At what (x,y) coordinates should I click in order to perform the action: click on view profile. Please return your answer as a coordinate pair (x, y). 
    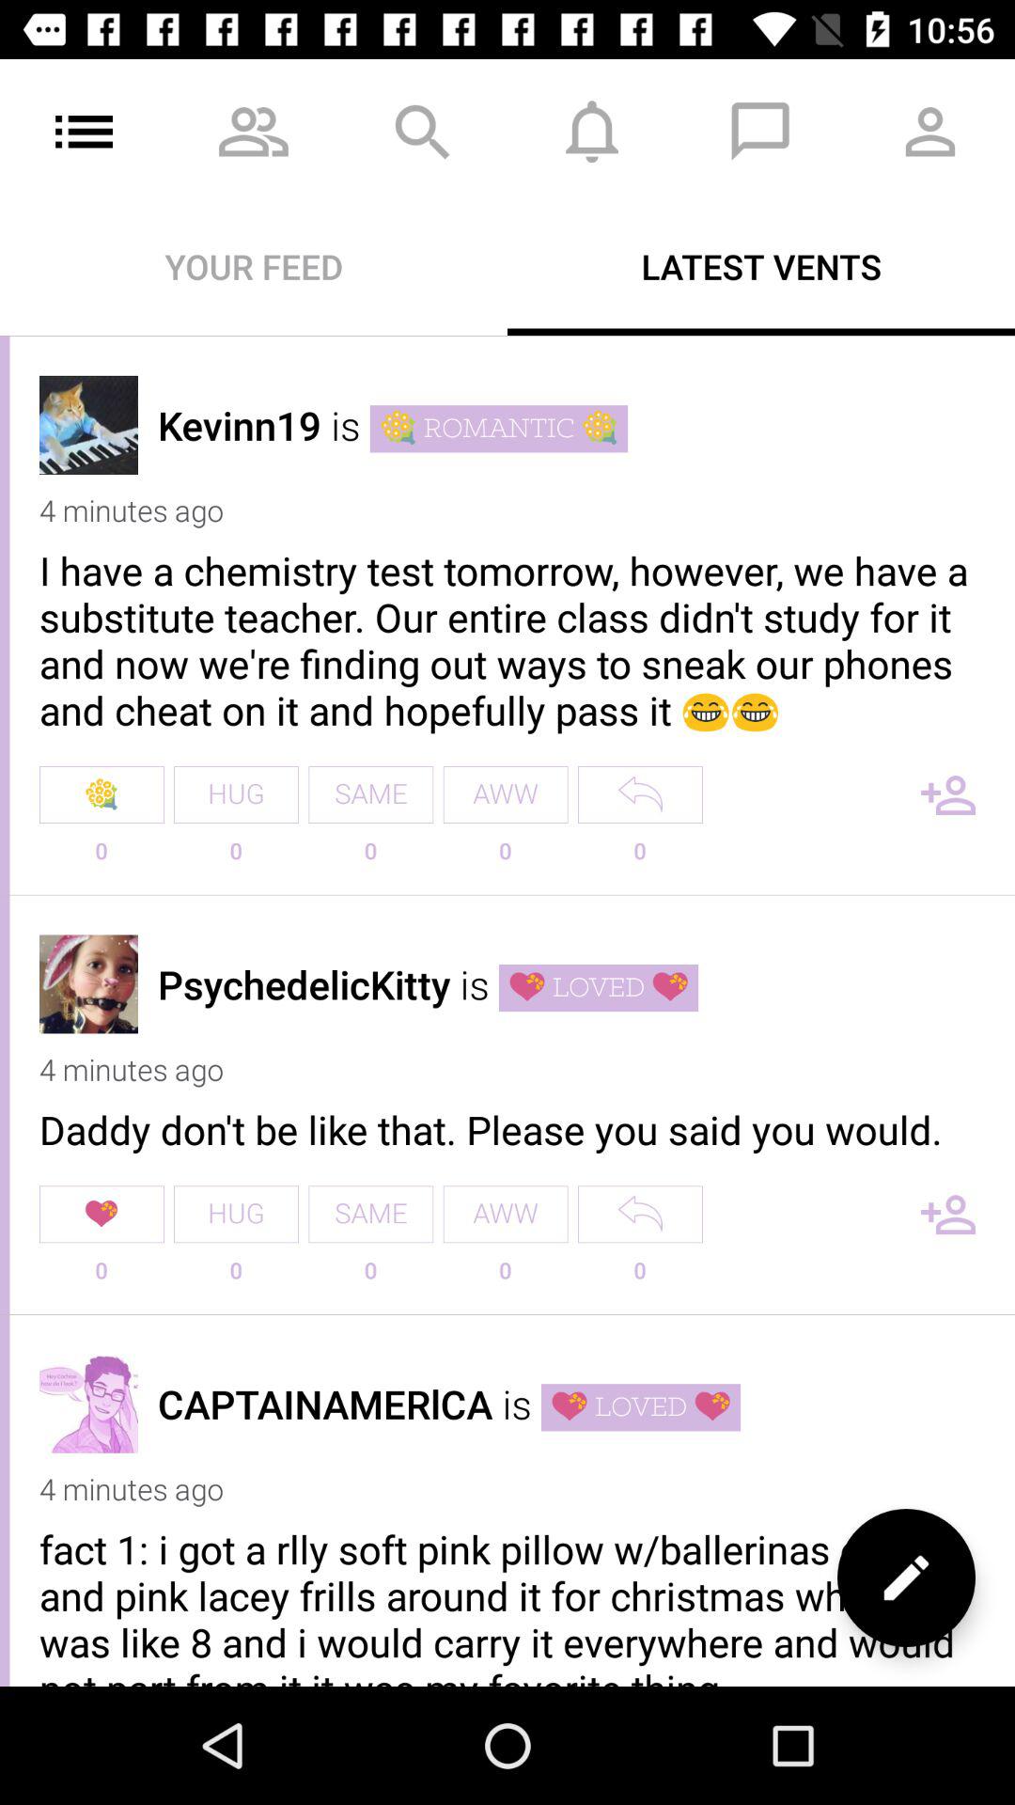
    Looking at the image, I should click on (88, 983).